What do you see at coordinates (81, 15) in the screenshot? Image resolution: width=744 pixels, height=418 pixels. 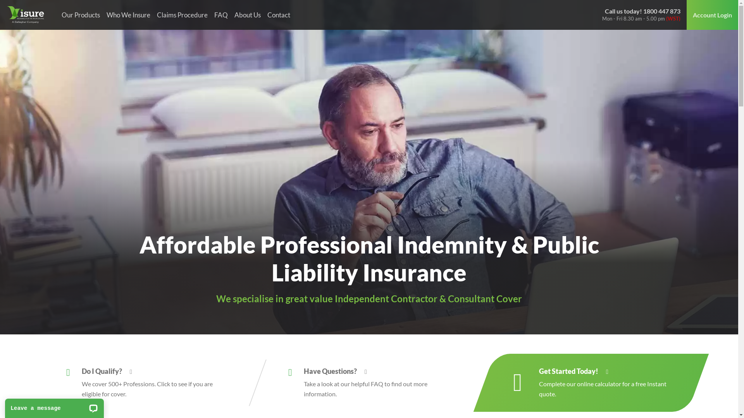 I see `Our Products` at bounding box center [81, 15].